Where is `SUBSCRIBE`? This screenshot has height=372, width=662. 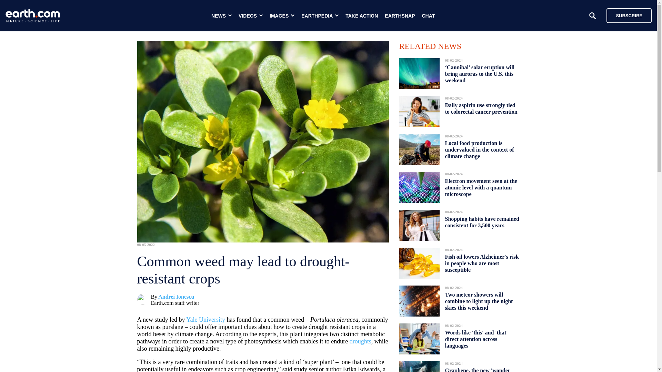 SUBSCRIBE is located at coordinates (629, 15).